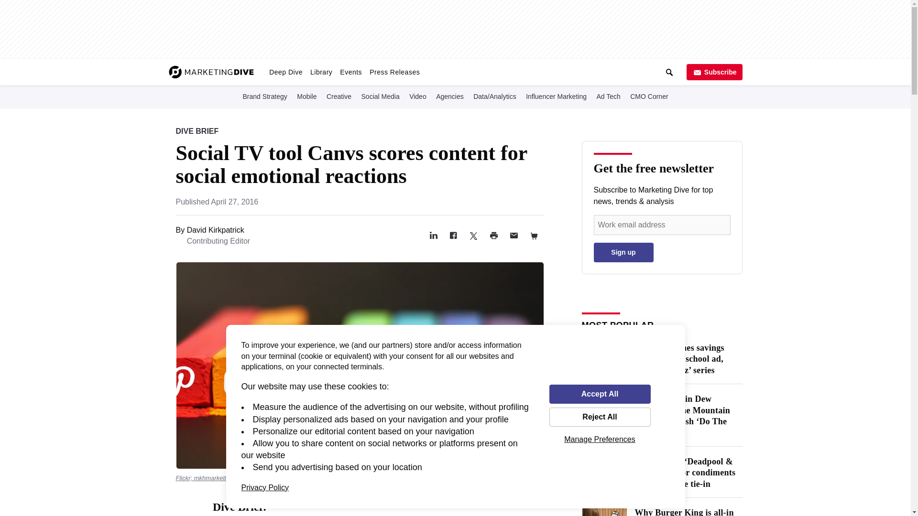 The width and height of the screenshot is (918, 516). Describe the element at coordinates (649, 96) in the screenshot. I see `CMO Corner` at that location.